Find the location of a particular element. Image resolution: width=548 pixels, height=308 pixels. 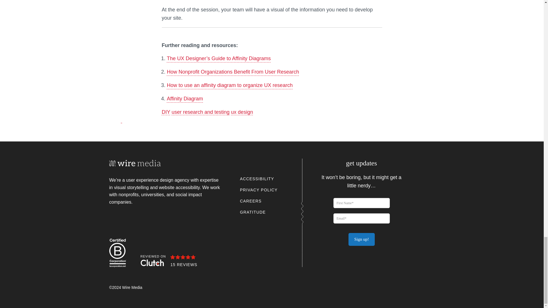

How Nonprofit Organizations Benefit From User Research is located at coordinates (232, 72).